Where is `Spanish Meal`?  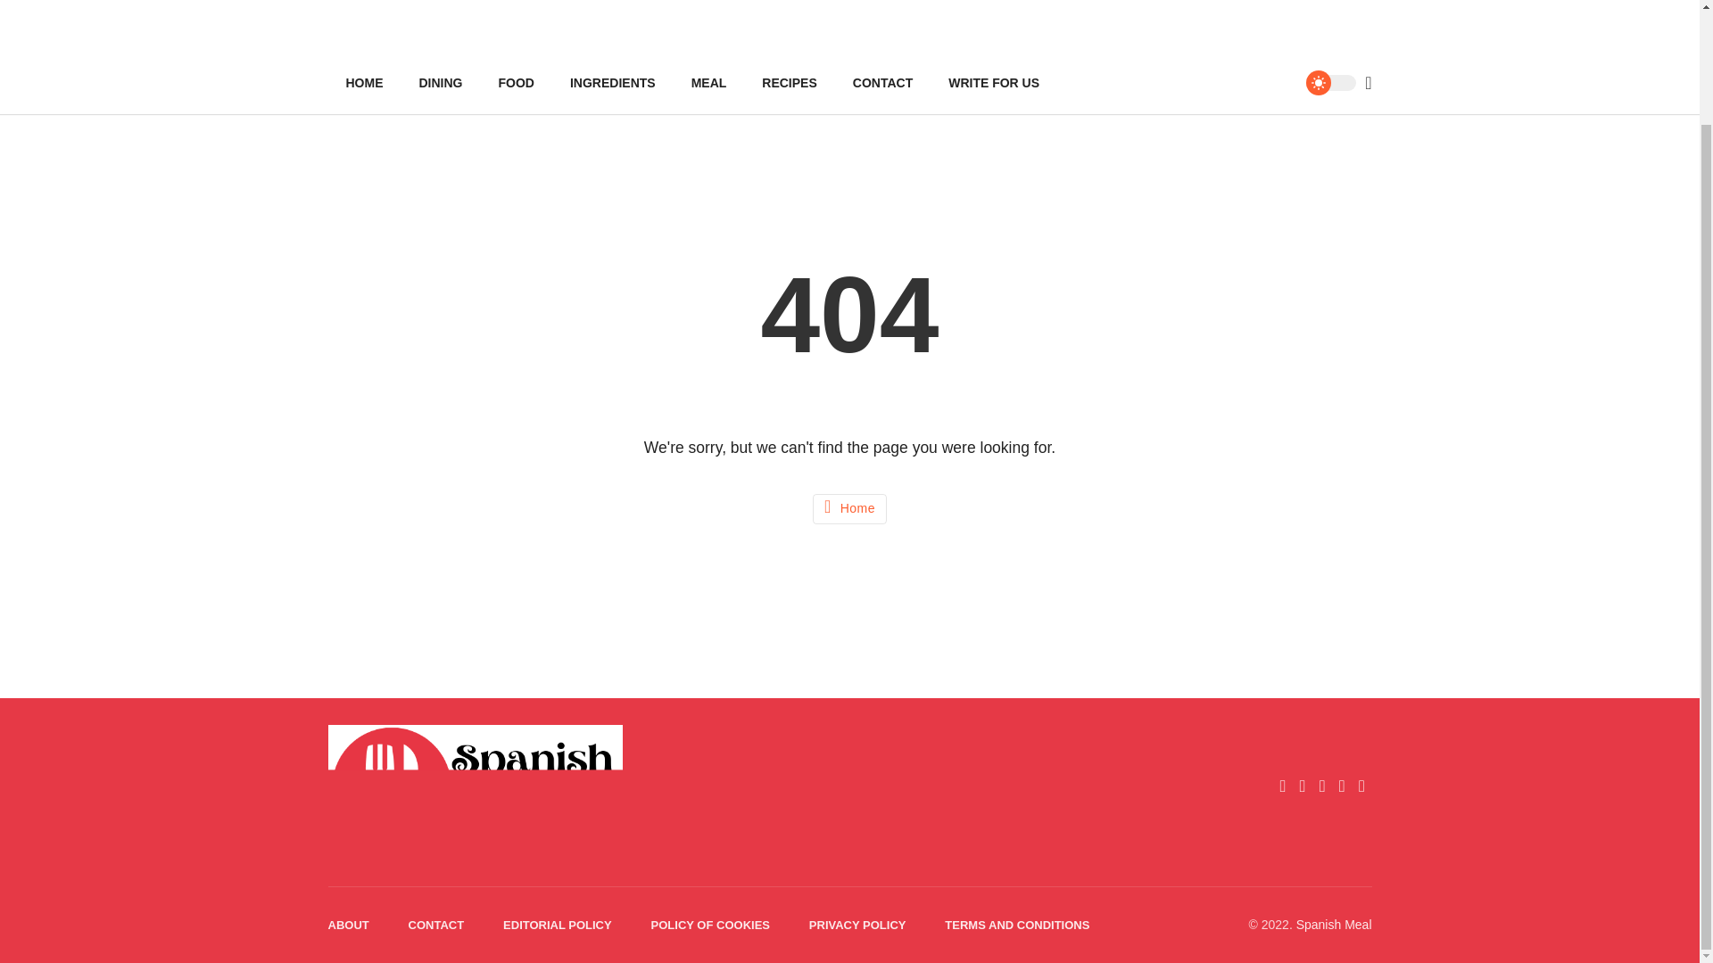 Spanish Meal is located at coordinates (1334, 925).